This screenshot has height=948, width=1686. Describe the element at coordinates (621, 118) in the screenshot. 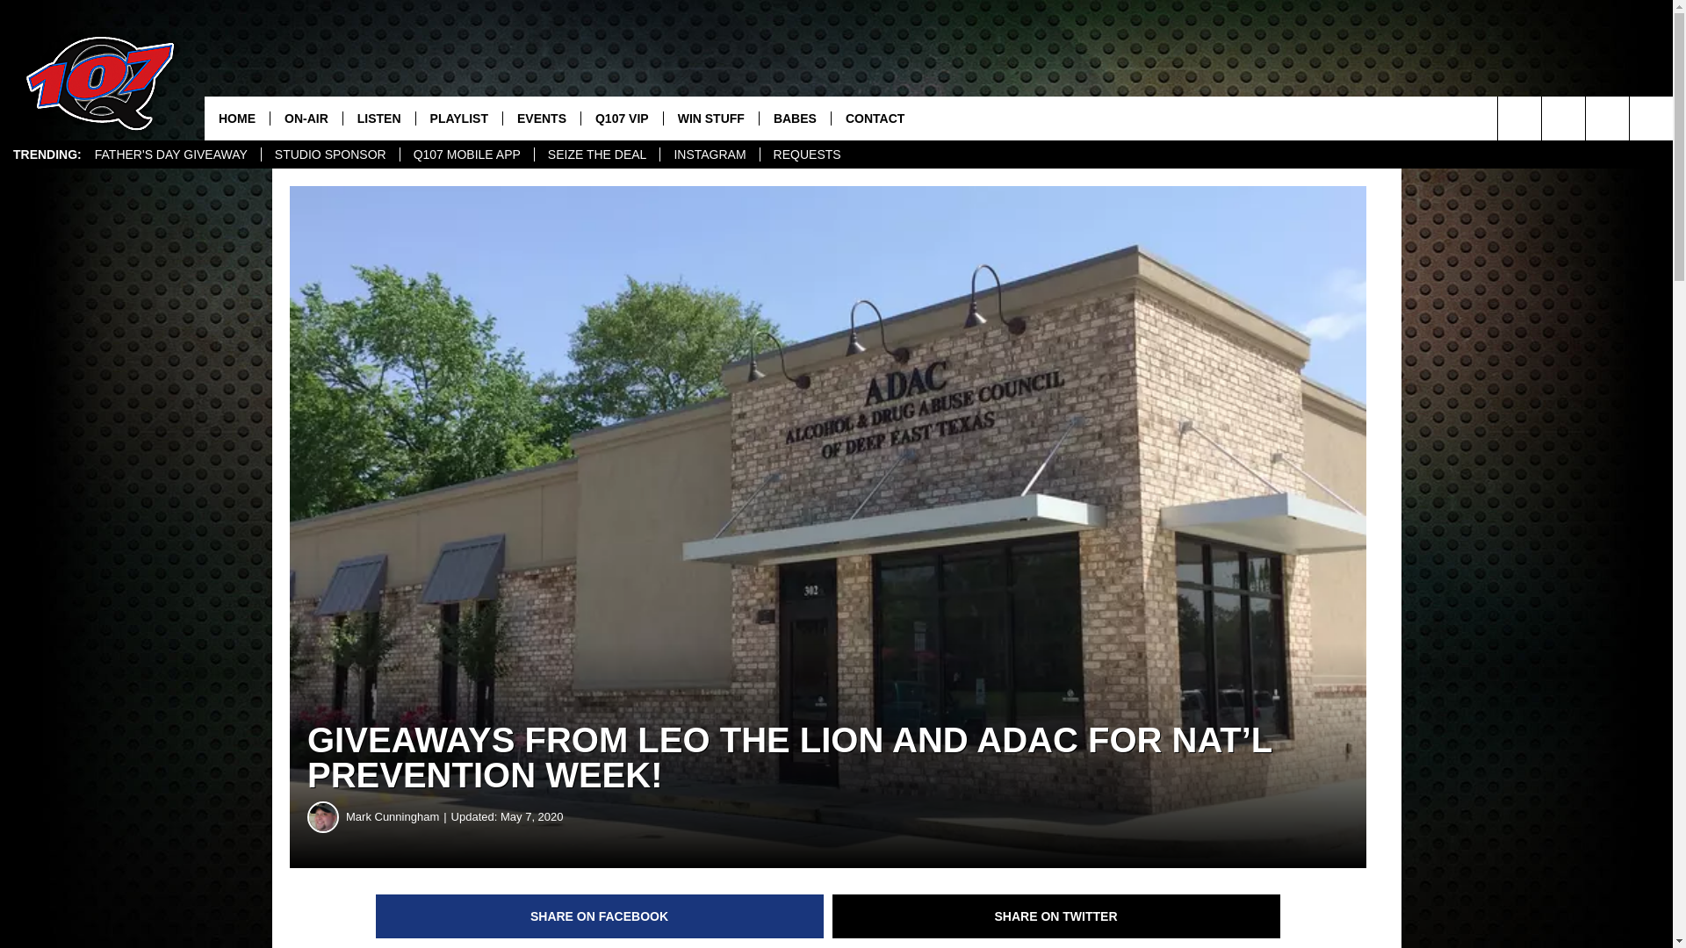

I see `Q107 VIP` at that location.